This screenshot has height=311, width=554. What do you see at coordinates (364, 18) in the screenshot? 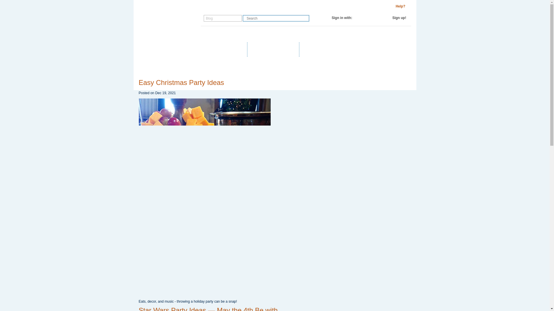
I see `Sign in with Facebook account` at bounding box center [364, 18].